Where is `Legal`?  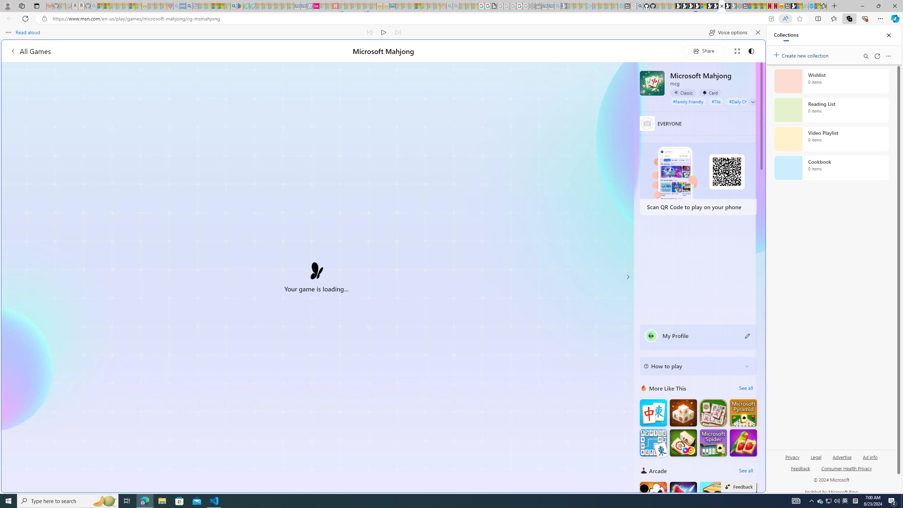
Legal is located at coordinates (816, 456).